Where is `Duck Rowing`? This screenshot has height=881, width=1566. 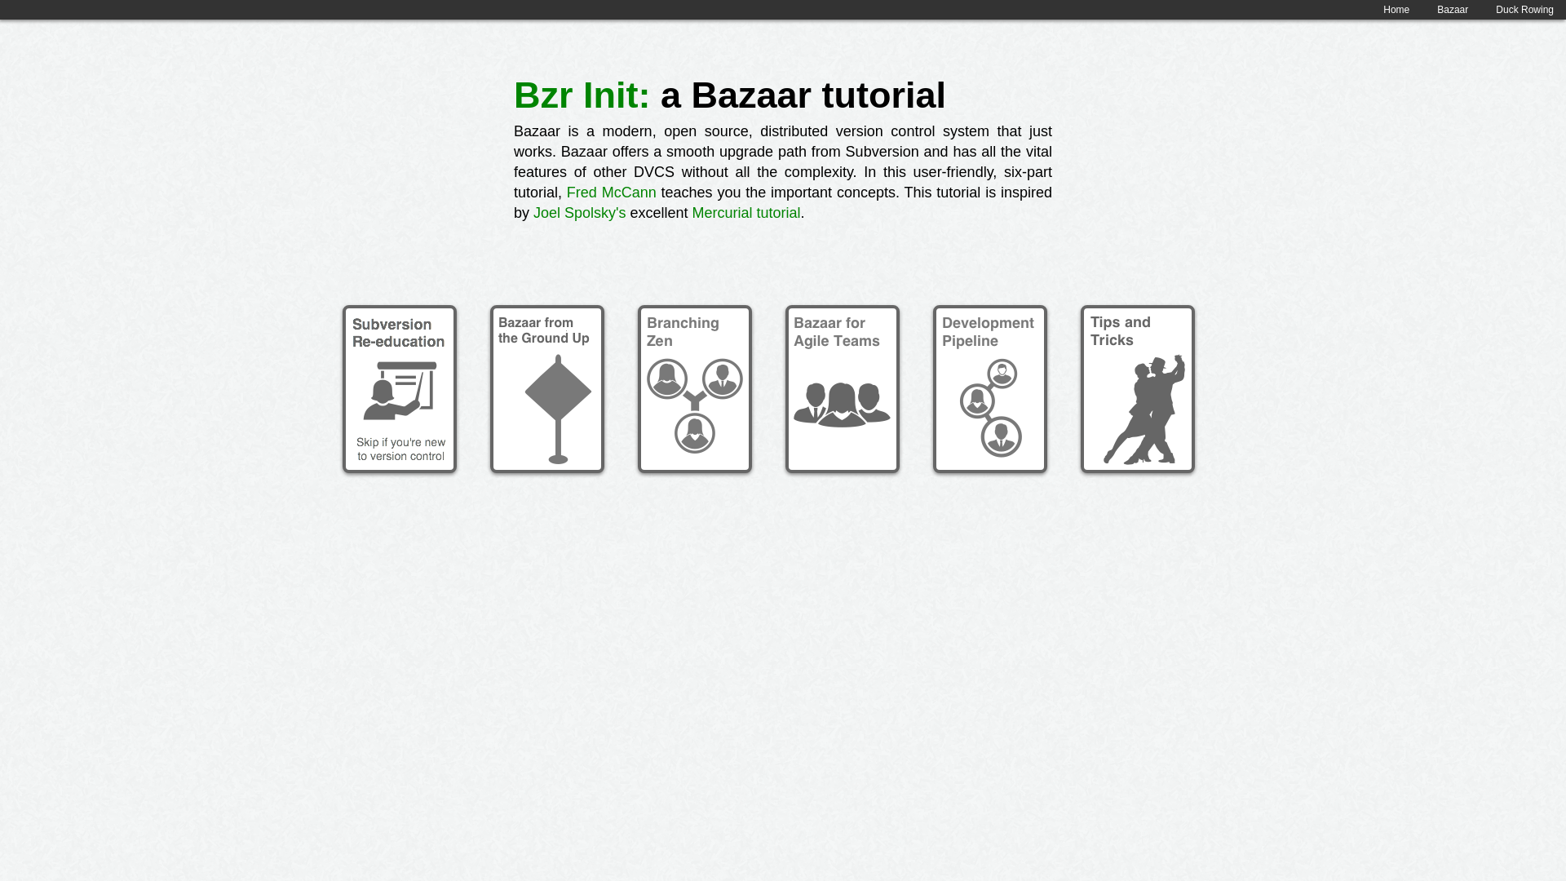
Duck Rowing is located at coordinates (1524, 10).